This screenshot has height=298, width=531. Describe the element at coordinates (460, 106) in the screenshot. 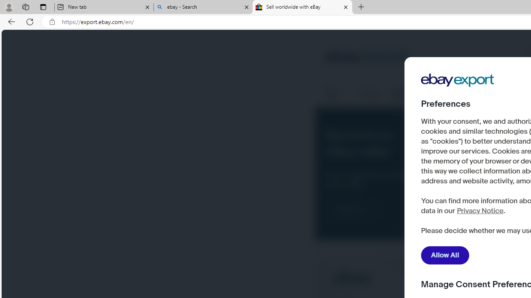

I see `Ebay Export` at that location.